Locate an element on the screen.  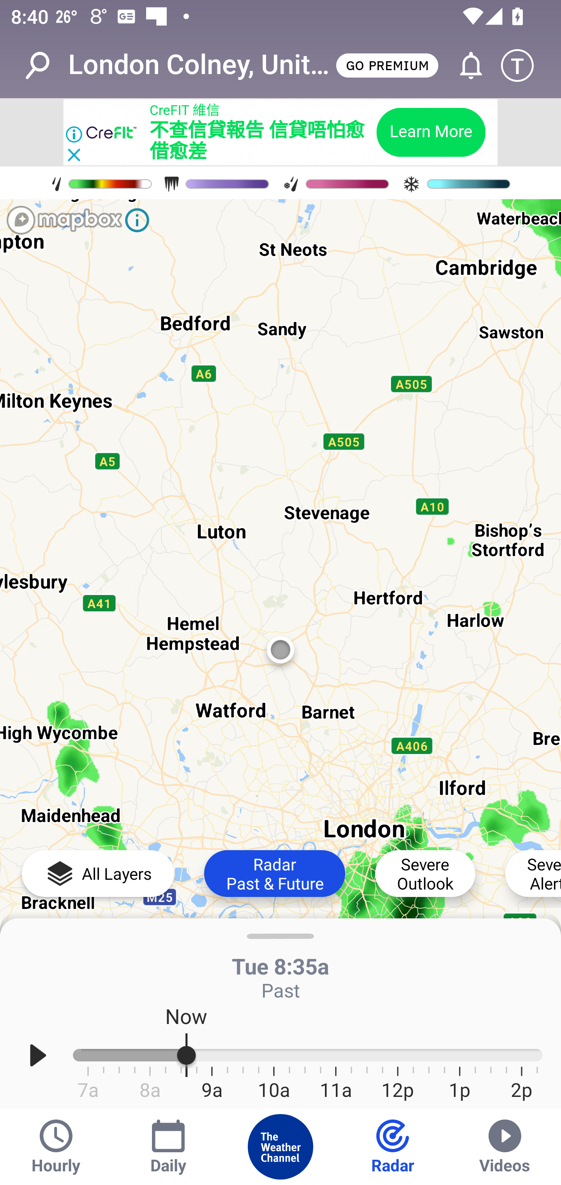
All Layers is located at coordinates (98, 873).